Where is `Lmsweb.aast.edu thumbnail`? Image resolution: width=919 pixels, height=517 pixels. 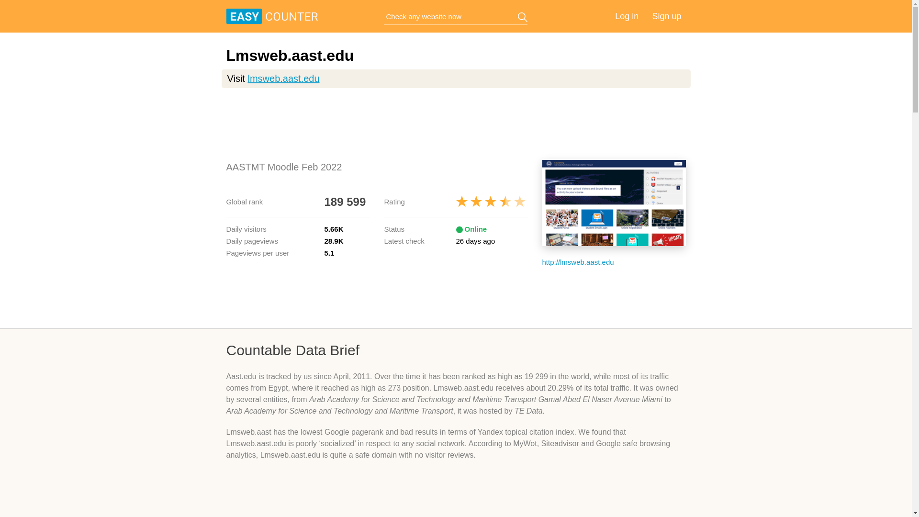 Lmsweb.aast.edu thumbnail is located at coordinates (614, 203).